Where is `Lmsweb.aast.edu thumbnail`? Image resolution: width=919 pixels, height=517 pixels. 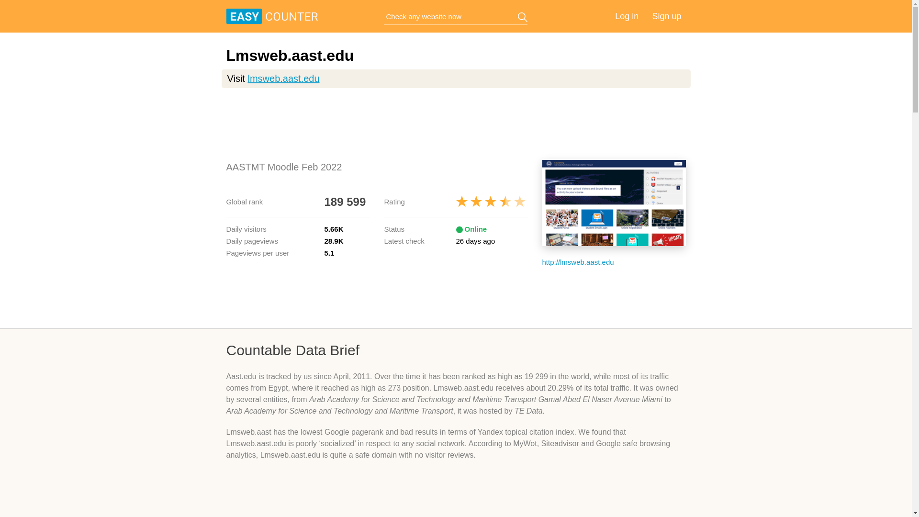 Lmsweb.aast.edu thumbnail is located at coordinates (614, 203).